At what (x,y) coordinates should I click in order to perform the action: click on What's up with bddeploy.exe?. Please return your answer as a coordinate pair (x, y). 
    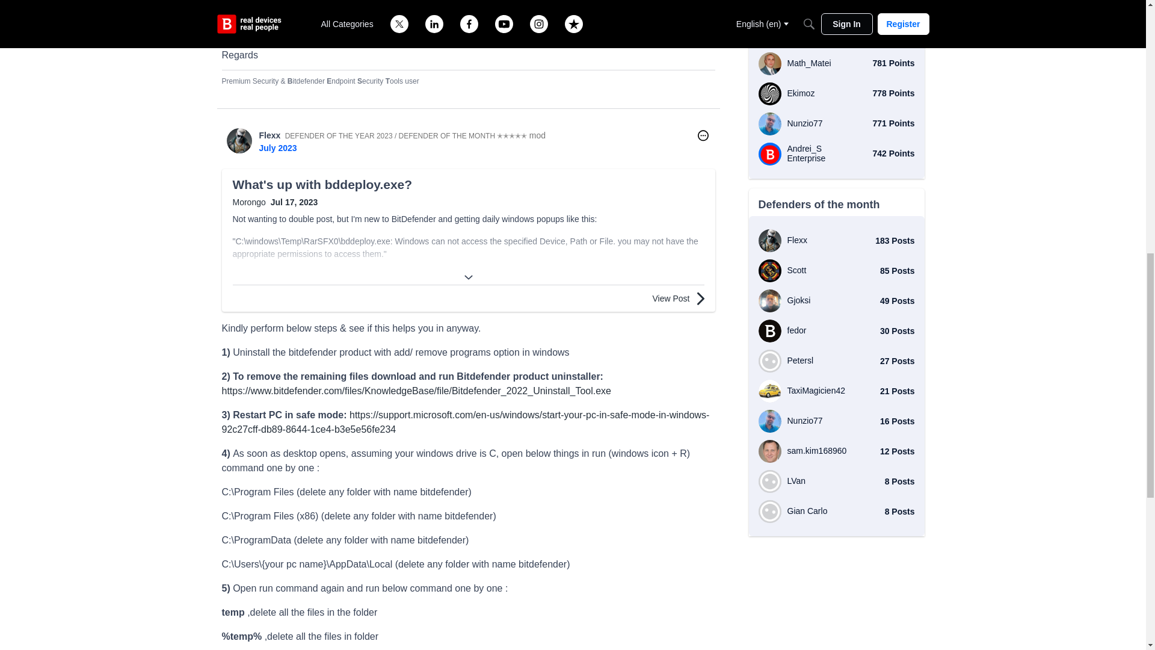
    Looking at the image, I should click on (467, 184).